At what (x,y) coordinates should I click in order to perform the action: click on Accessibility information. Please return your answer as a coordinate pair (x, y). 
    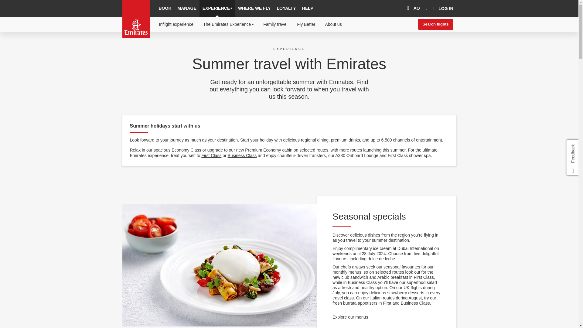
    Looking at the image, I should click on (154, 46).